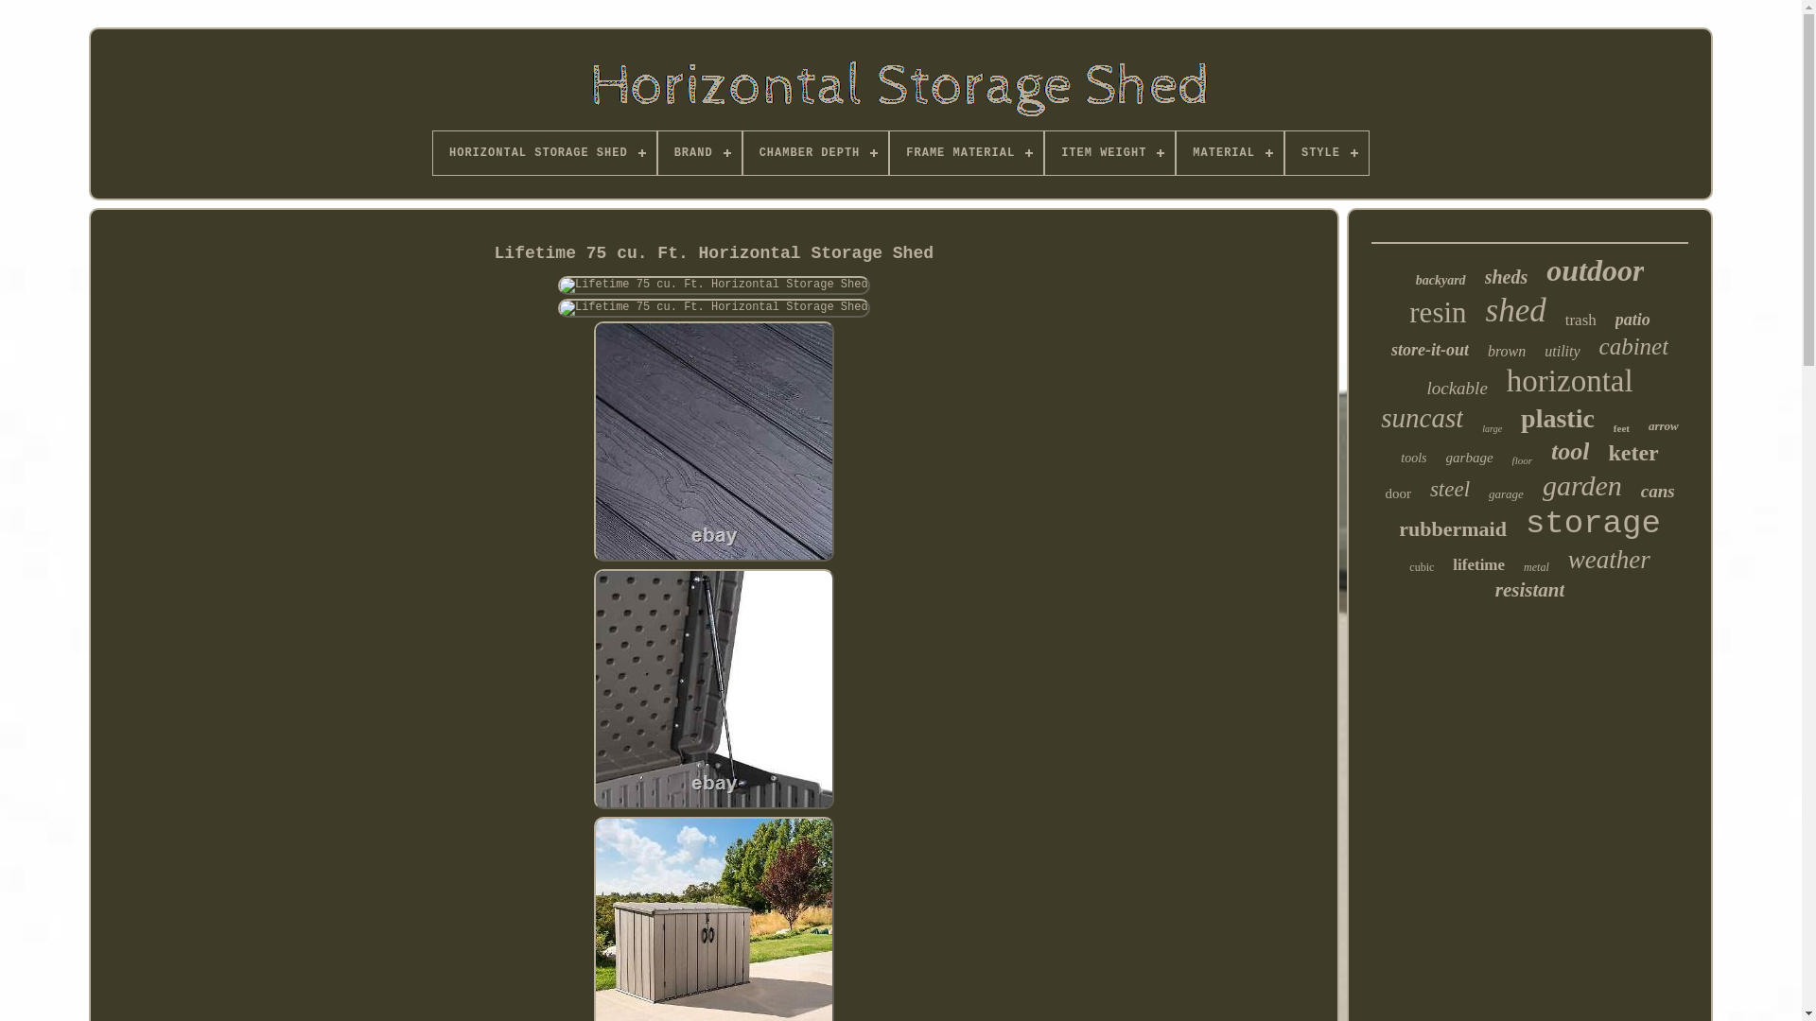 This screenshot has width=1816, height=1021. Describe the element at coordinates (815, 153) in the screenshot. I see `CHAMBER DEPTH` at that location.